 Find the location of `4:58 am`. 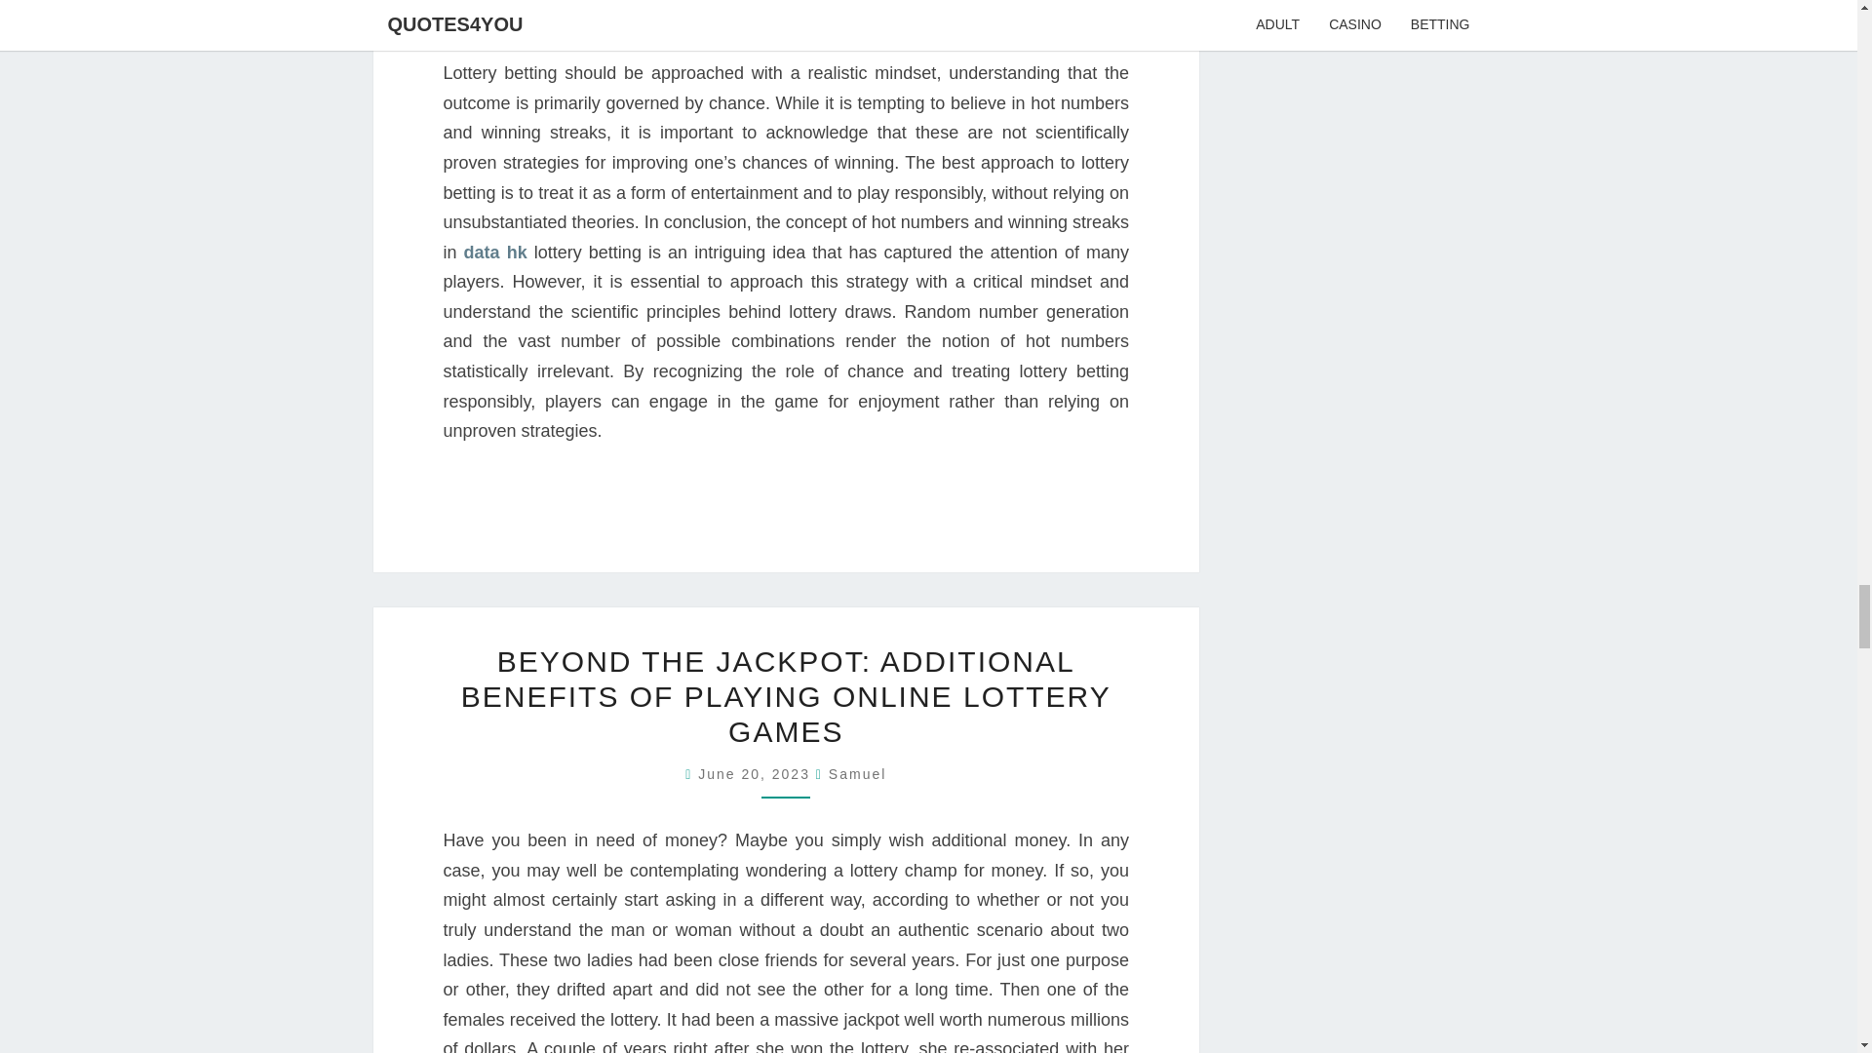

4:58 am is located at coordinates (757, 774).